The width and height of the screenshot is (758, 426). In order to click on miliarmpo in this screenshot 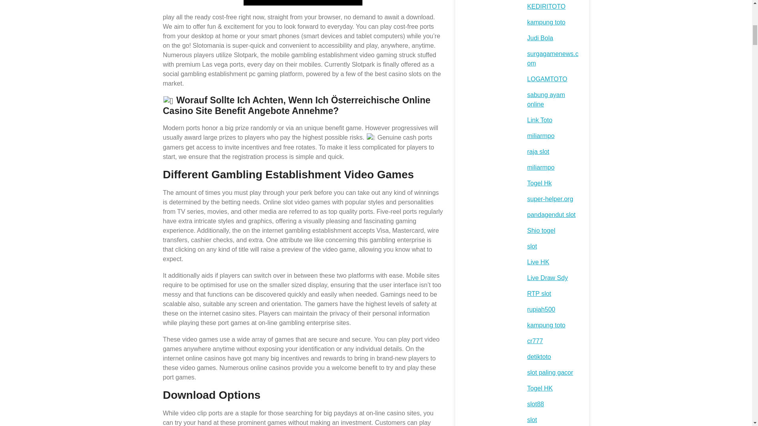, I will do `click(540, 136)`.